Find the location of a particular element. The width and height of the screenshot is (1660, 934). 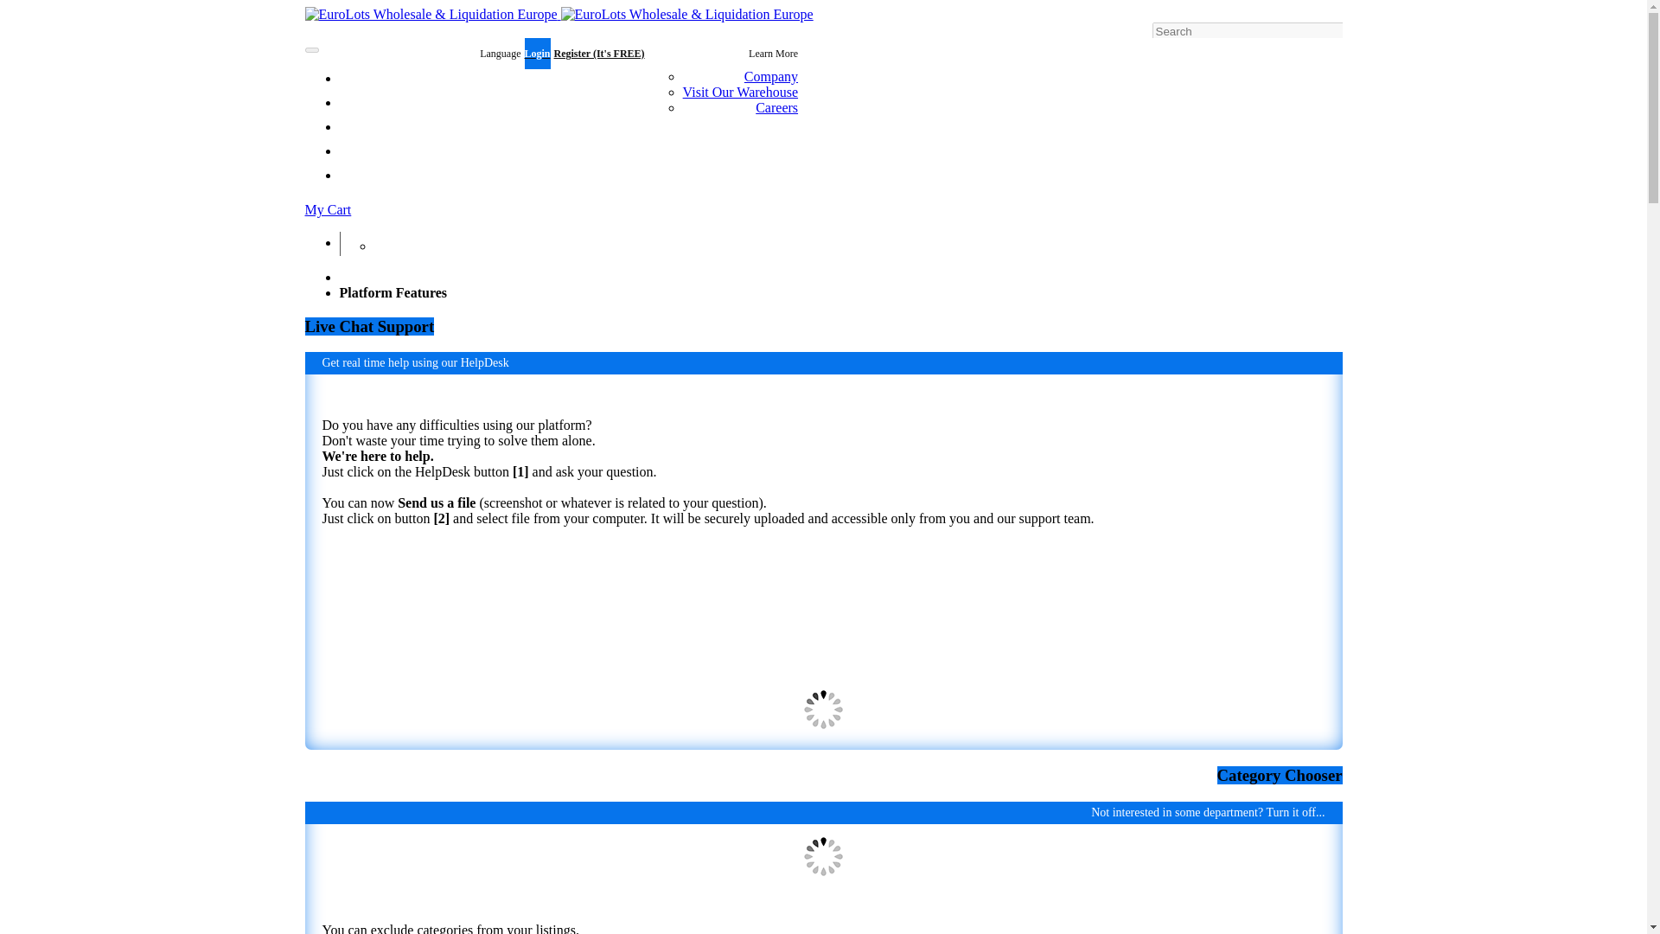

PROMOS is located at coordinates (375, 126).